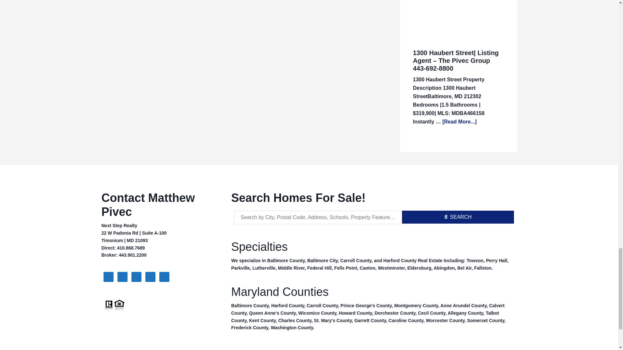  I want to click on Towson, so click(475, 261).